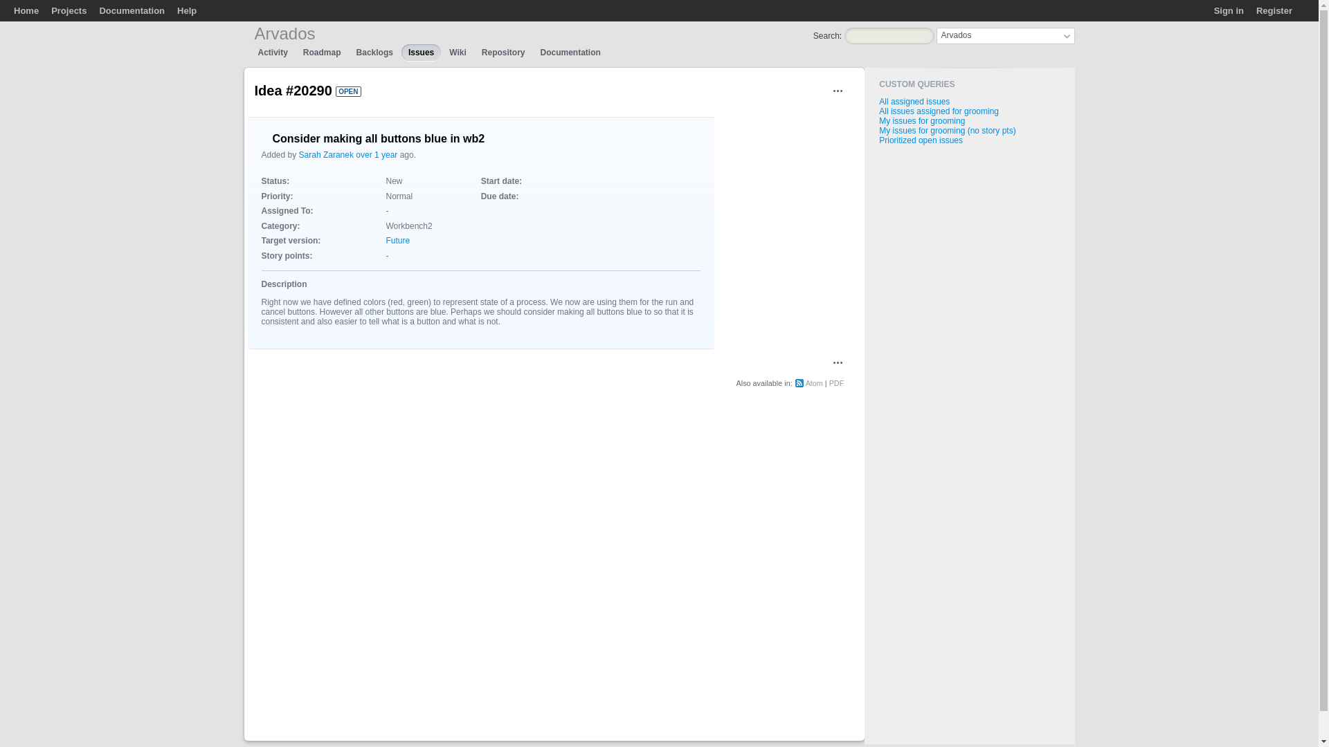 The height and width of the screenshot is (747, 1329). What do you see at coordinates (26, 10) in the screenshot?
I see `Home` at bounding box center [26, 10].